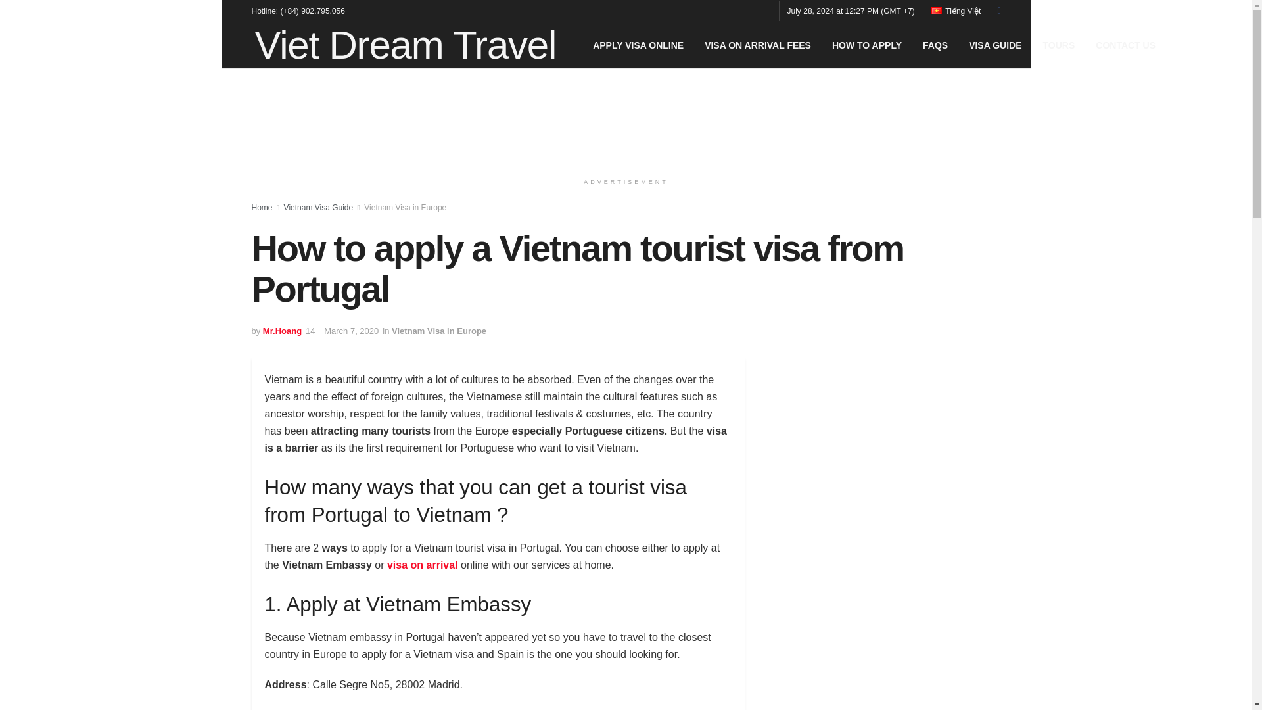 Image resolution: width=1262 pixels, height=710 pixels. I want to click on Viet Dream Travel, so click(405, 45).